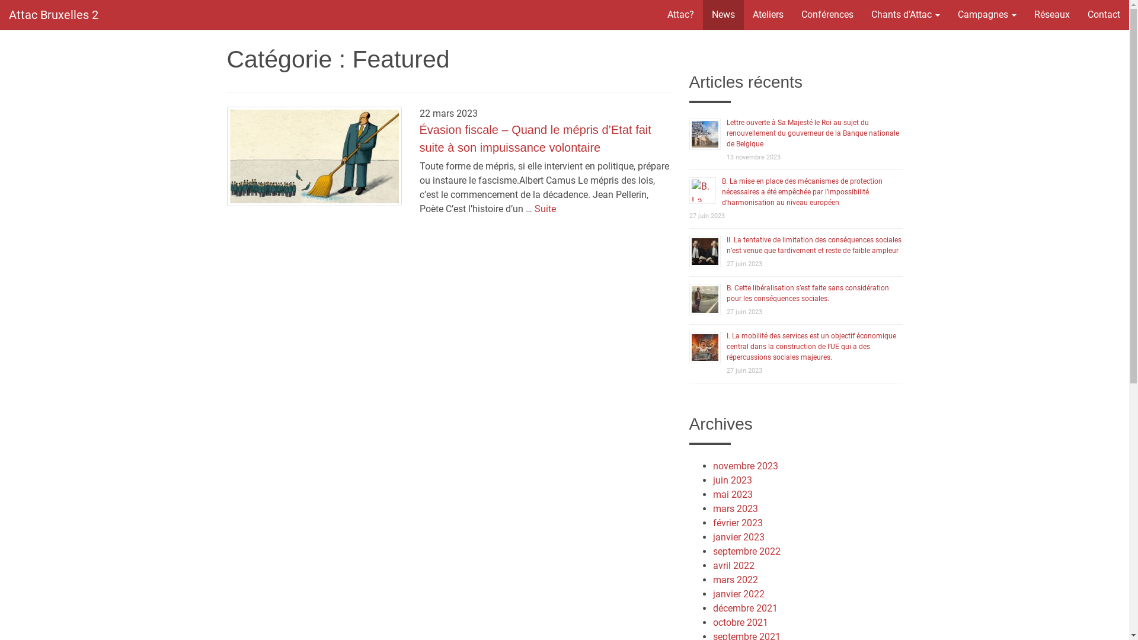 The height and width of the screenshot is (640, 1138). I want to click on octobre 2021, so click(740, 622).